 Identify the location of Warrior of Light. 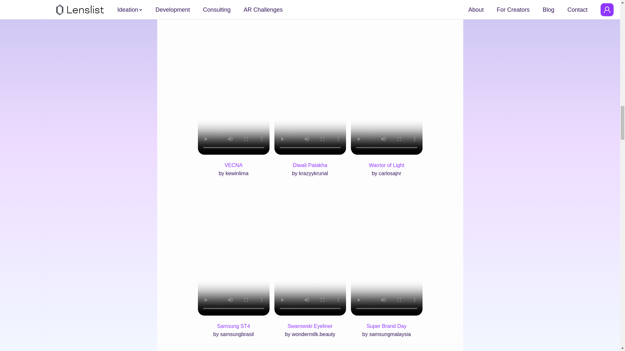
(386, 165).